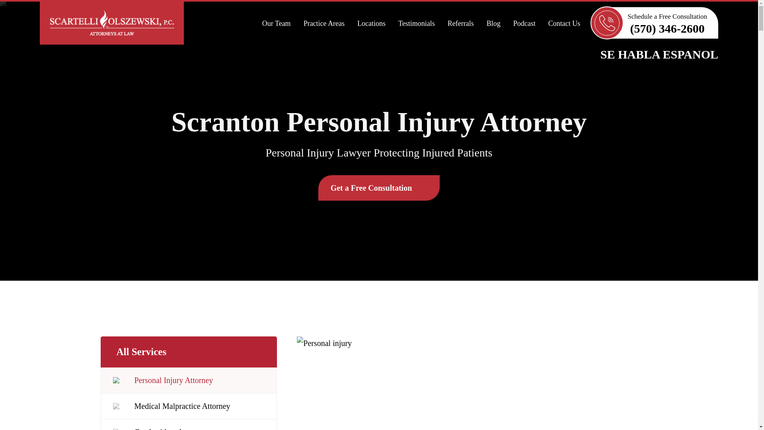  Describe the element at coordinates (564, 23) in the screenshot. I see `Contact Us` at that location.